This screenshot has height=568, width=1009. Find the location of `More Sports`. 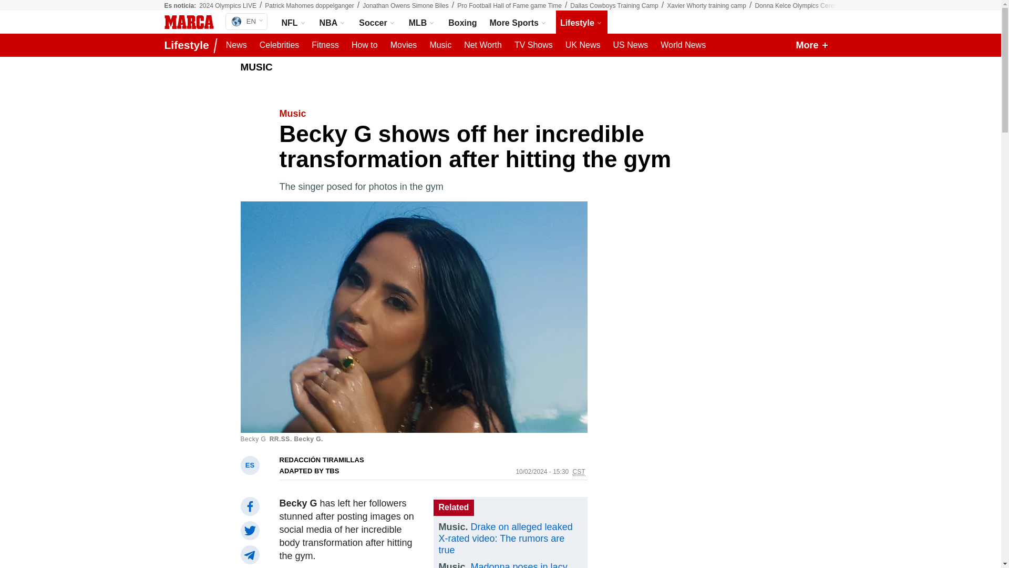

More Sports is located at coordinates (518, 22).